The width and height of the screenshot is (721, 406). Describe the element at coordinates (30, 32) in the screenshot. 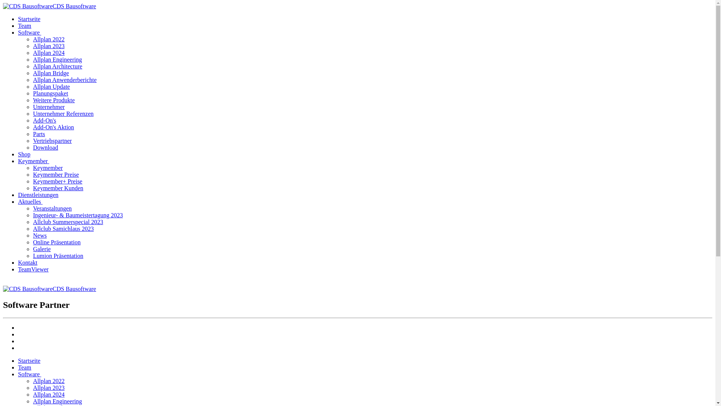

I see `Software  ` at that location.